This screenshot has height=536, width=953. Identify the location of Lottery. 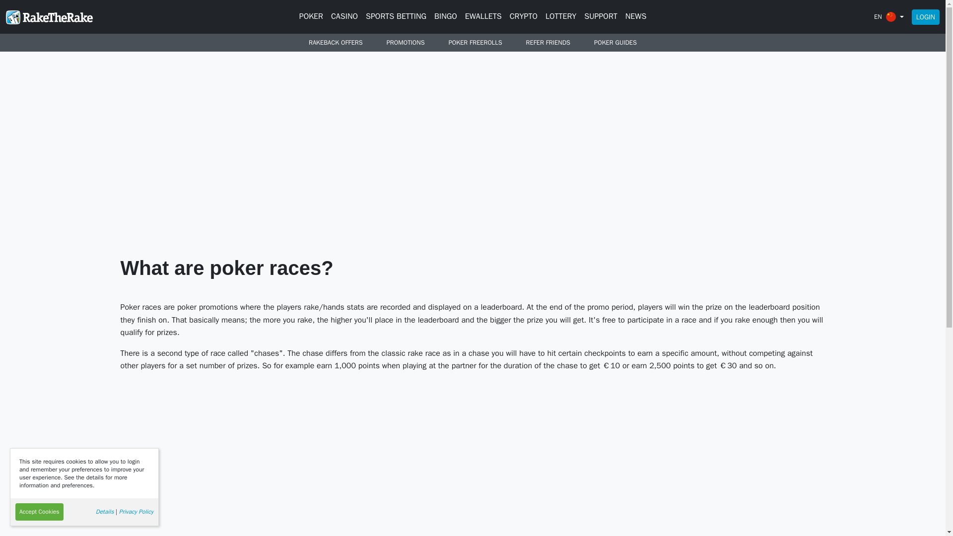
(561, 17).